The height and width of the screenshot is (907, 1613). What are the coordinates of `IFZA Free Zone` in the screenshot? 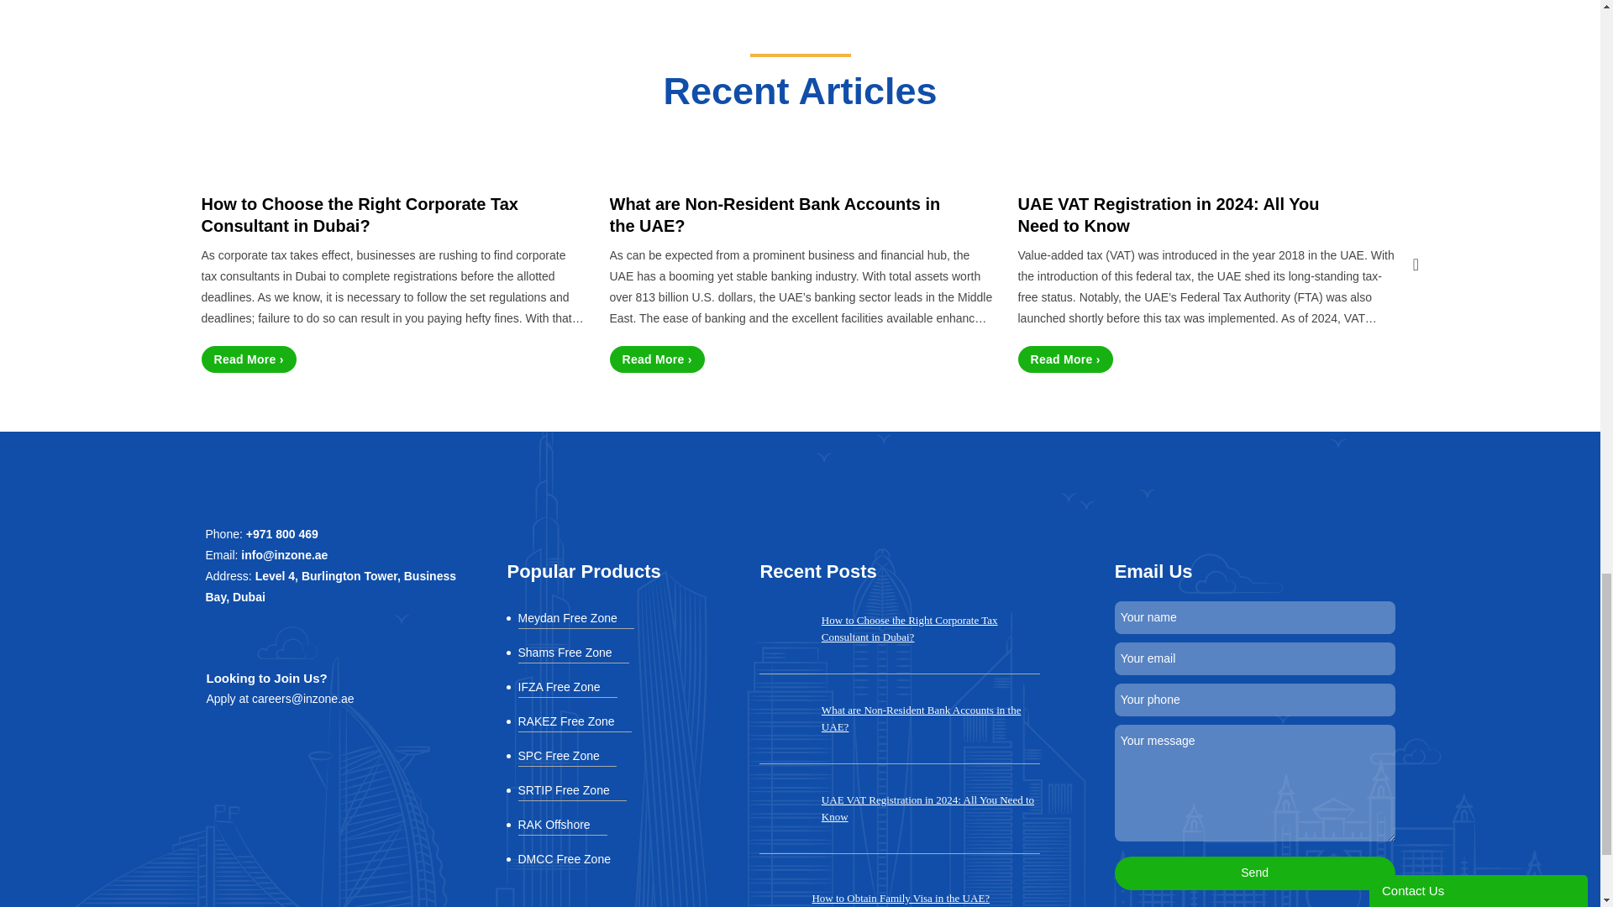 It's located at (566, 689).